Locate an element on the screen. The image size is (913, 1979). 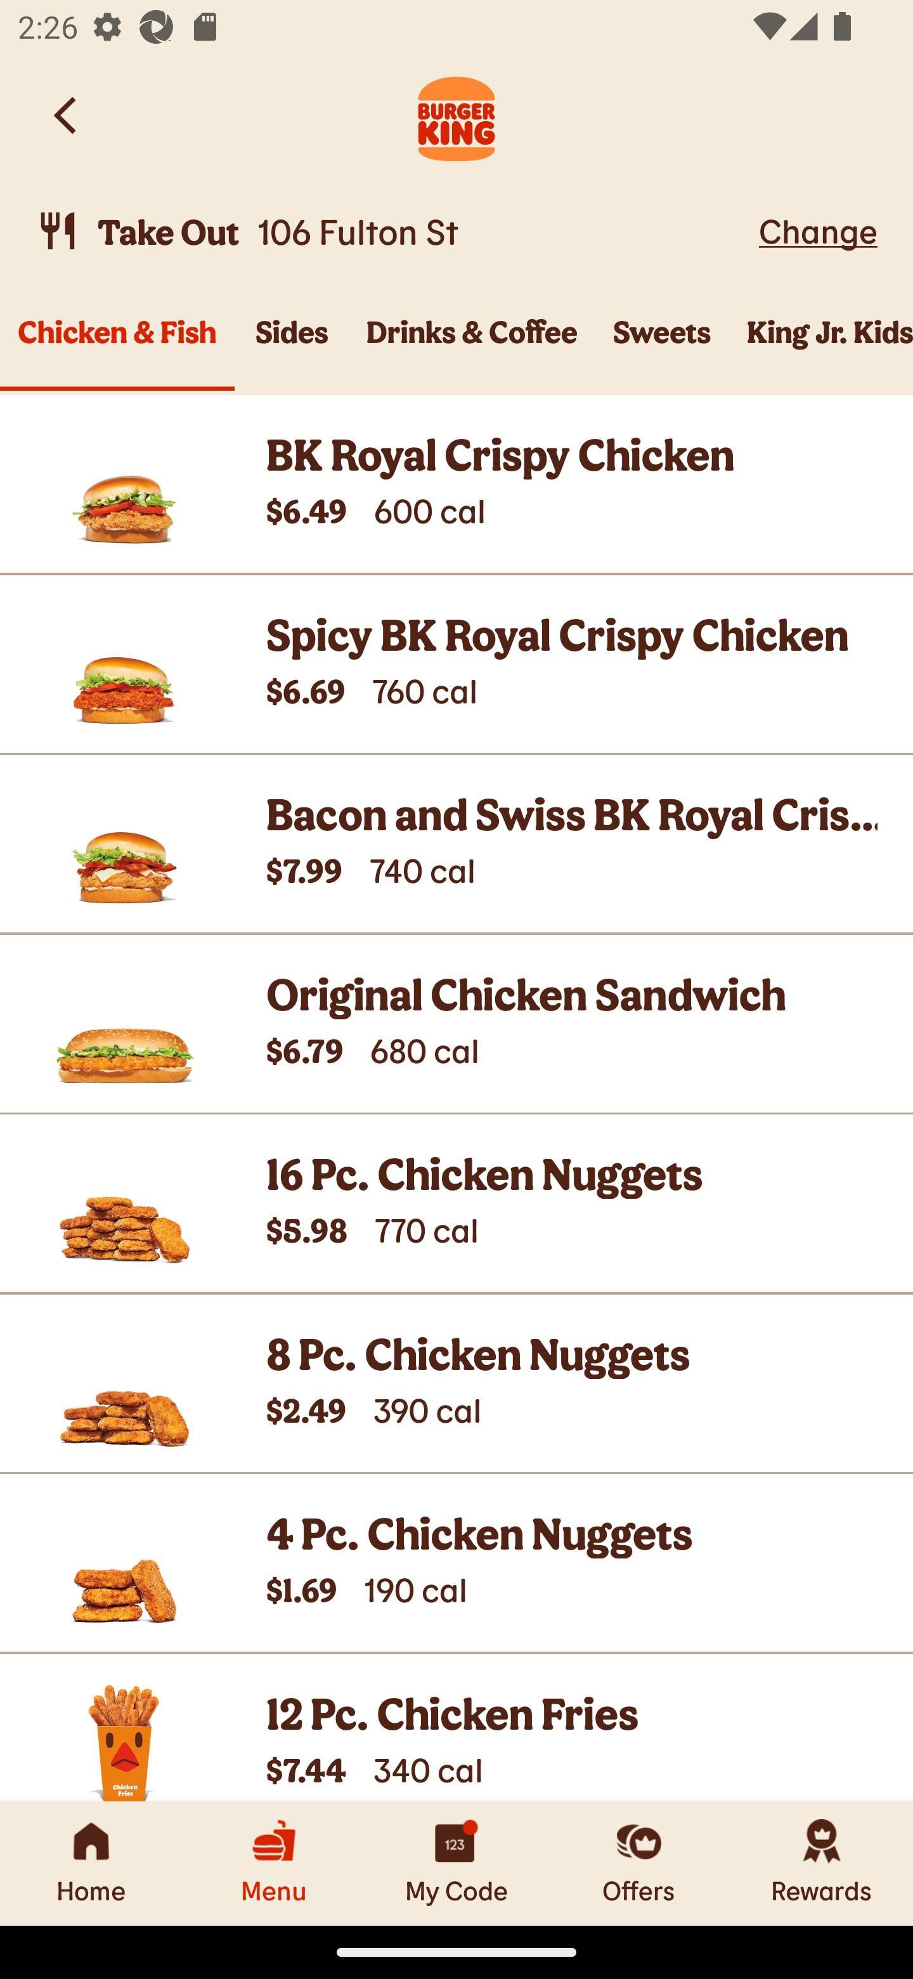
Back is located at coordinates (67, 115).